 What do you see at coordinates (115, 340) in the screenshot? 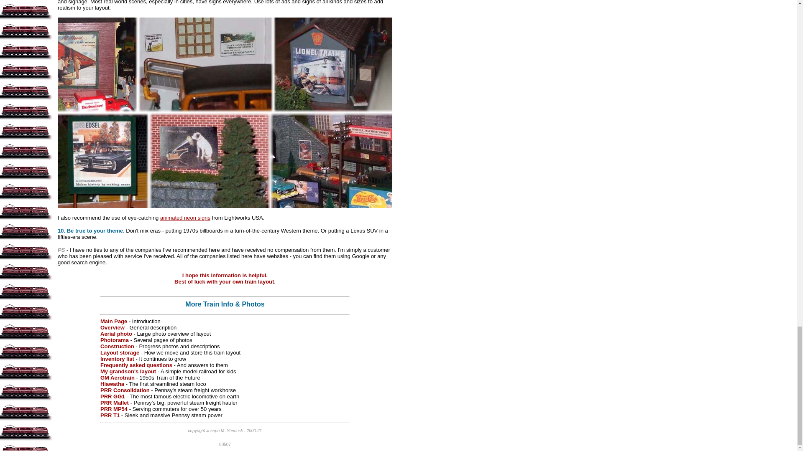
I see `Photorama` at bounding box center [115, 340].